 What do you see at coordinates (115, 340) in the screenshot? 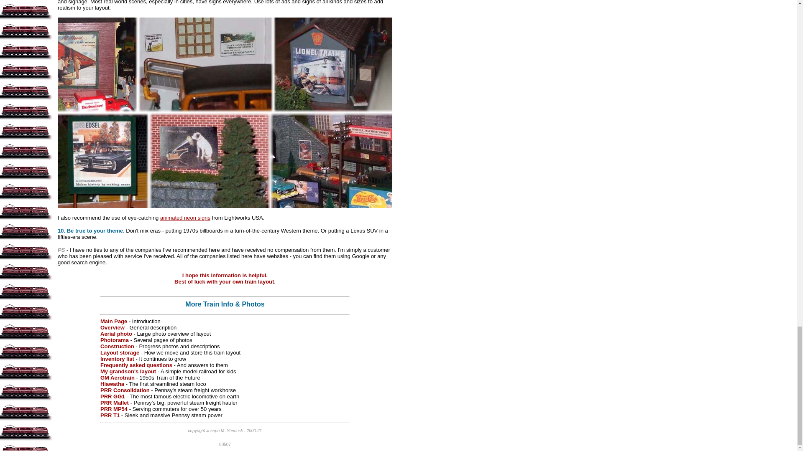
I see `Photorama` at bounding box center [115, 340].